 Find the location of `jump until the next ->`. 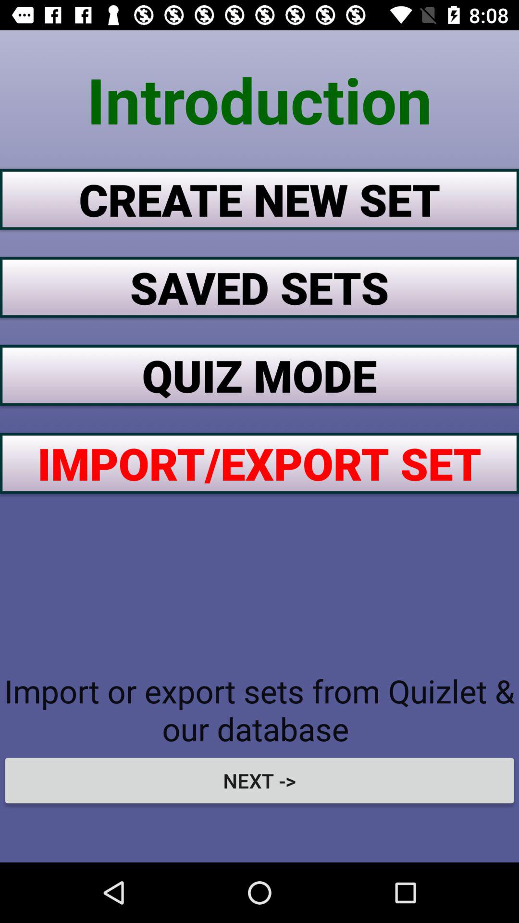

jump until the next -> is located at coordinates (259, 780).